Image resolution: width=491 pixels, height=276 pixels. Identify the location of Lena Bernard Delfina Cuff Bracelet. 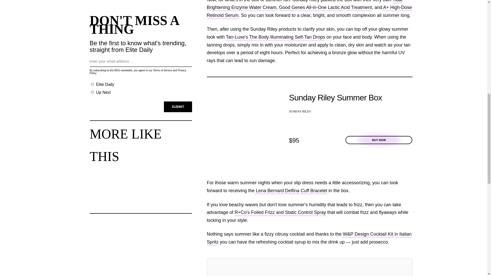
(291, 191).